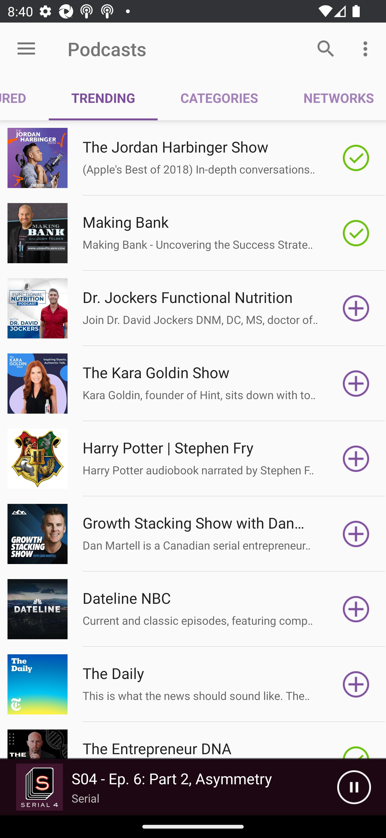 Image resolution: width=386 pixels, height=838 pixels. Describe the element at coordinates (26, 49) in the screenshot. I see `Open menu` at that location.